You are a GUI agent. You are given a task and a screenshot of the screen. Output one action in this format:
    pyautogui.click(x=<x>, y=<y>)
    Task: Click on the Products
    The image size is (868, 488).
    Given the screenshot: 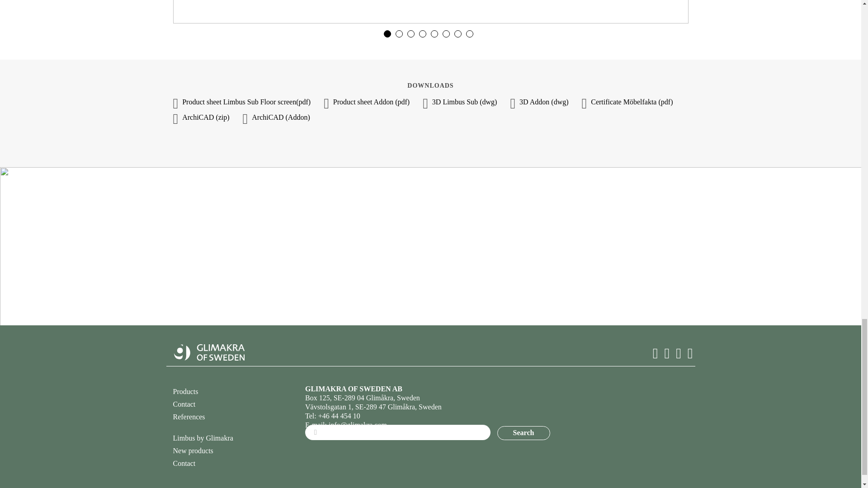 What is the action you would take?
    pyautogui.click(x=185, y=391)
    